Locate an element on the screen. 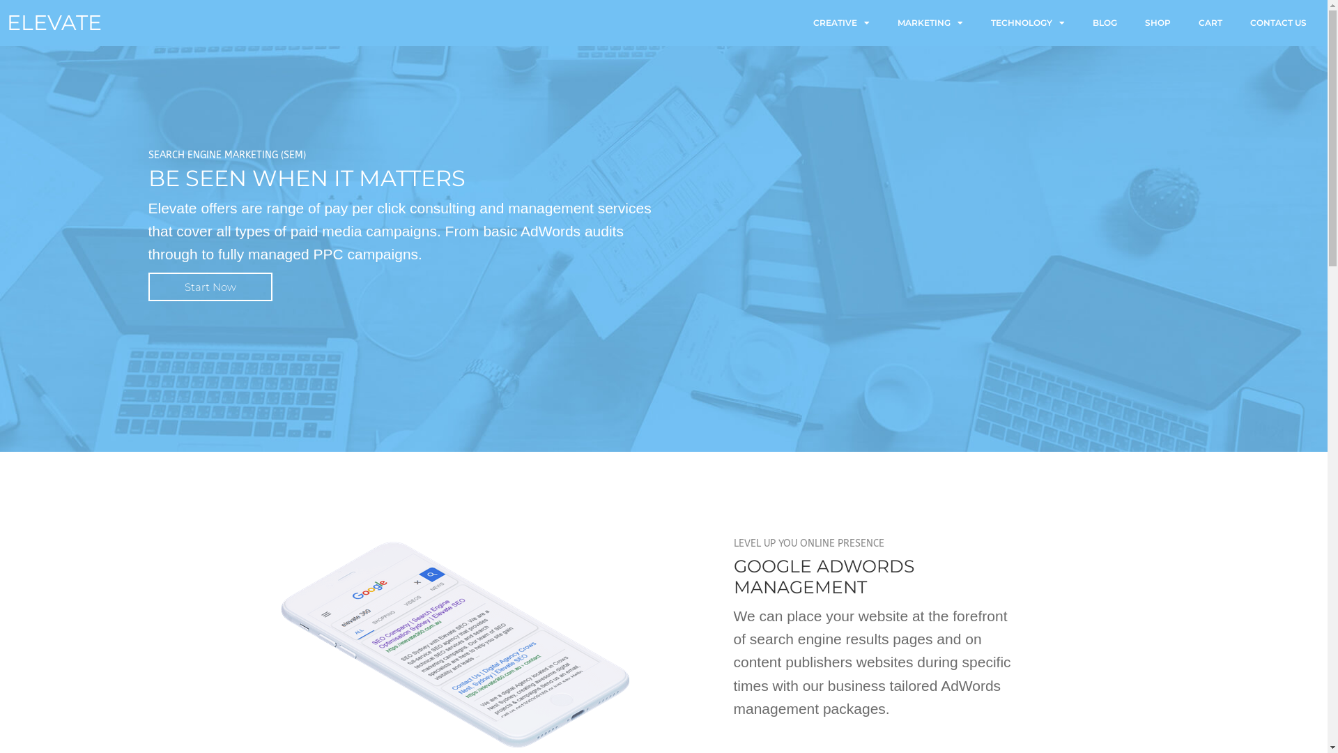 This screenshot has width=1338, height=753. TECHNOLOGY is located at coordinates (1028, 23).